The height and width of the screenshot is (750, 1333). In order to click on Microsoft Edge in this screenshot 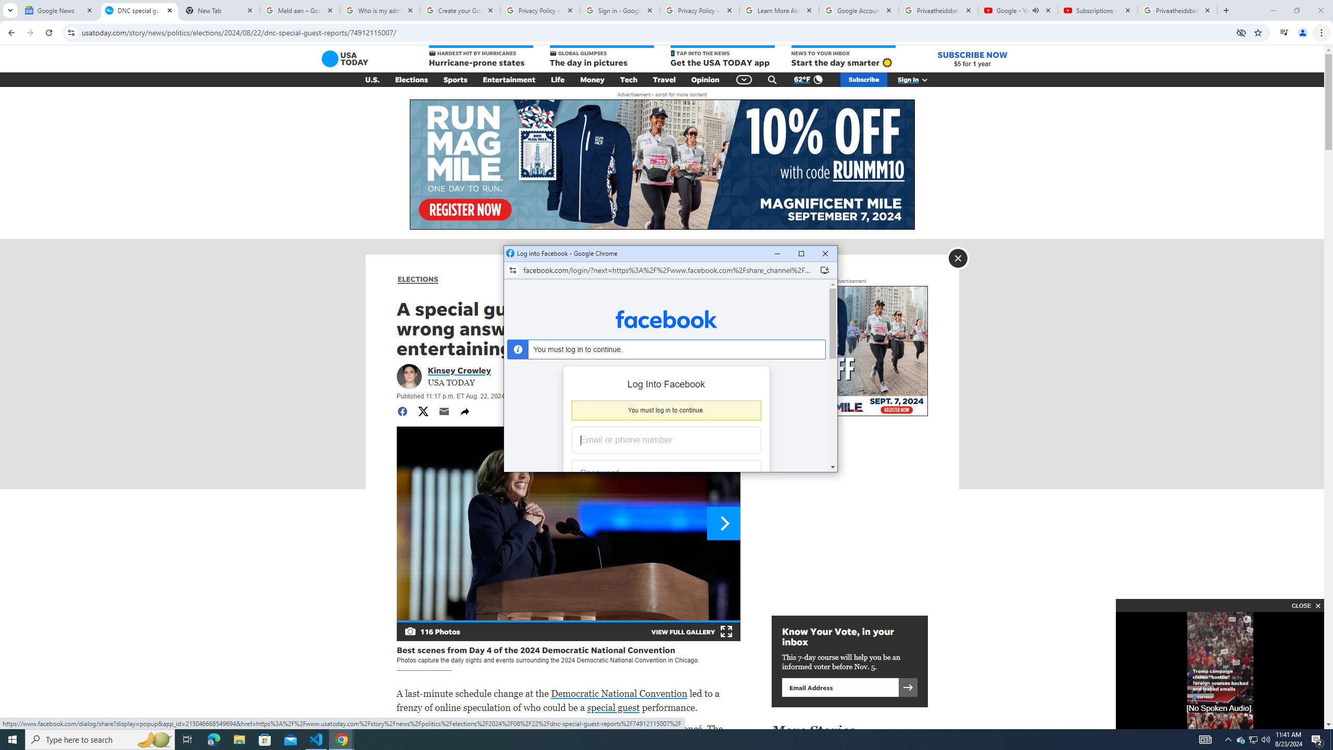, I will do `click(213, 740)`.